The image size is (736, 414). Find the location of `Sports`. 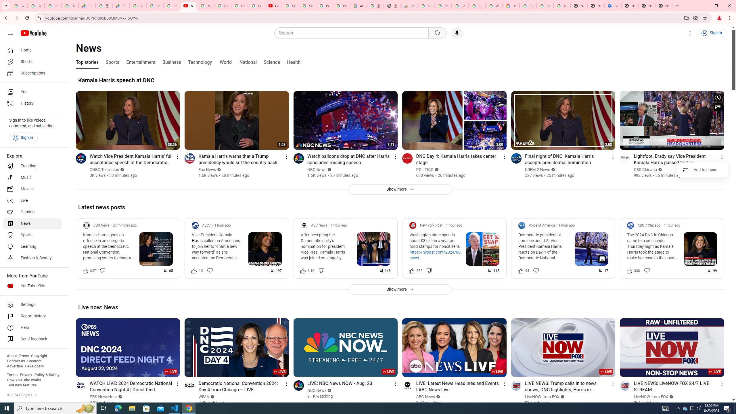

Sports is located at coordinates (33, 235).